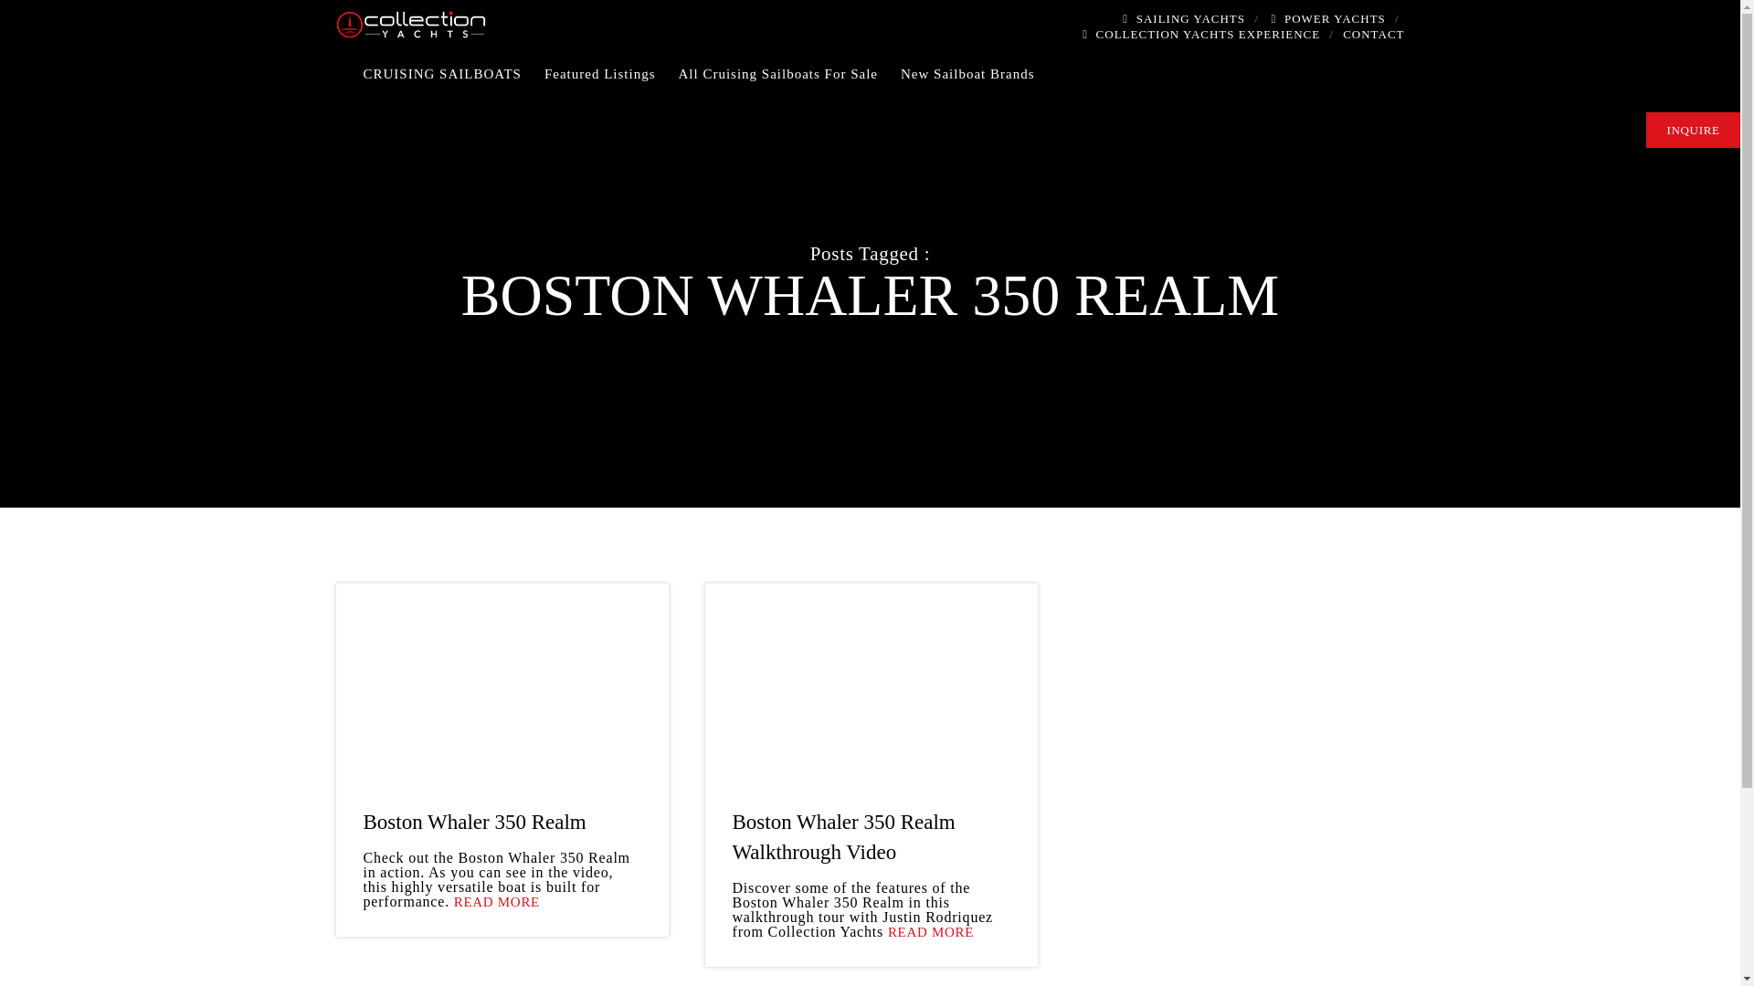 Image resolution: width=1754 pixels, height=986 pixels. I want to click on All Cruising Sailboats For Sale, so click(789, 73).